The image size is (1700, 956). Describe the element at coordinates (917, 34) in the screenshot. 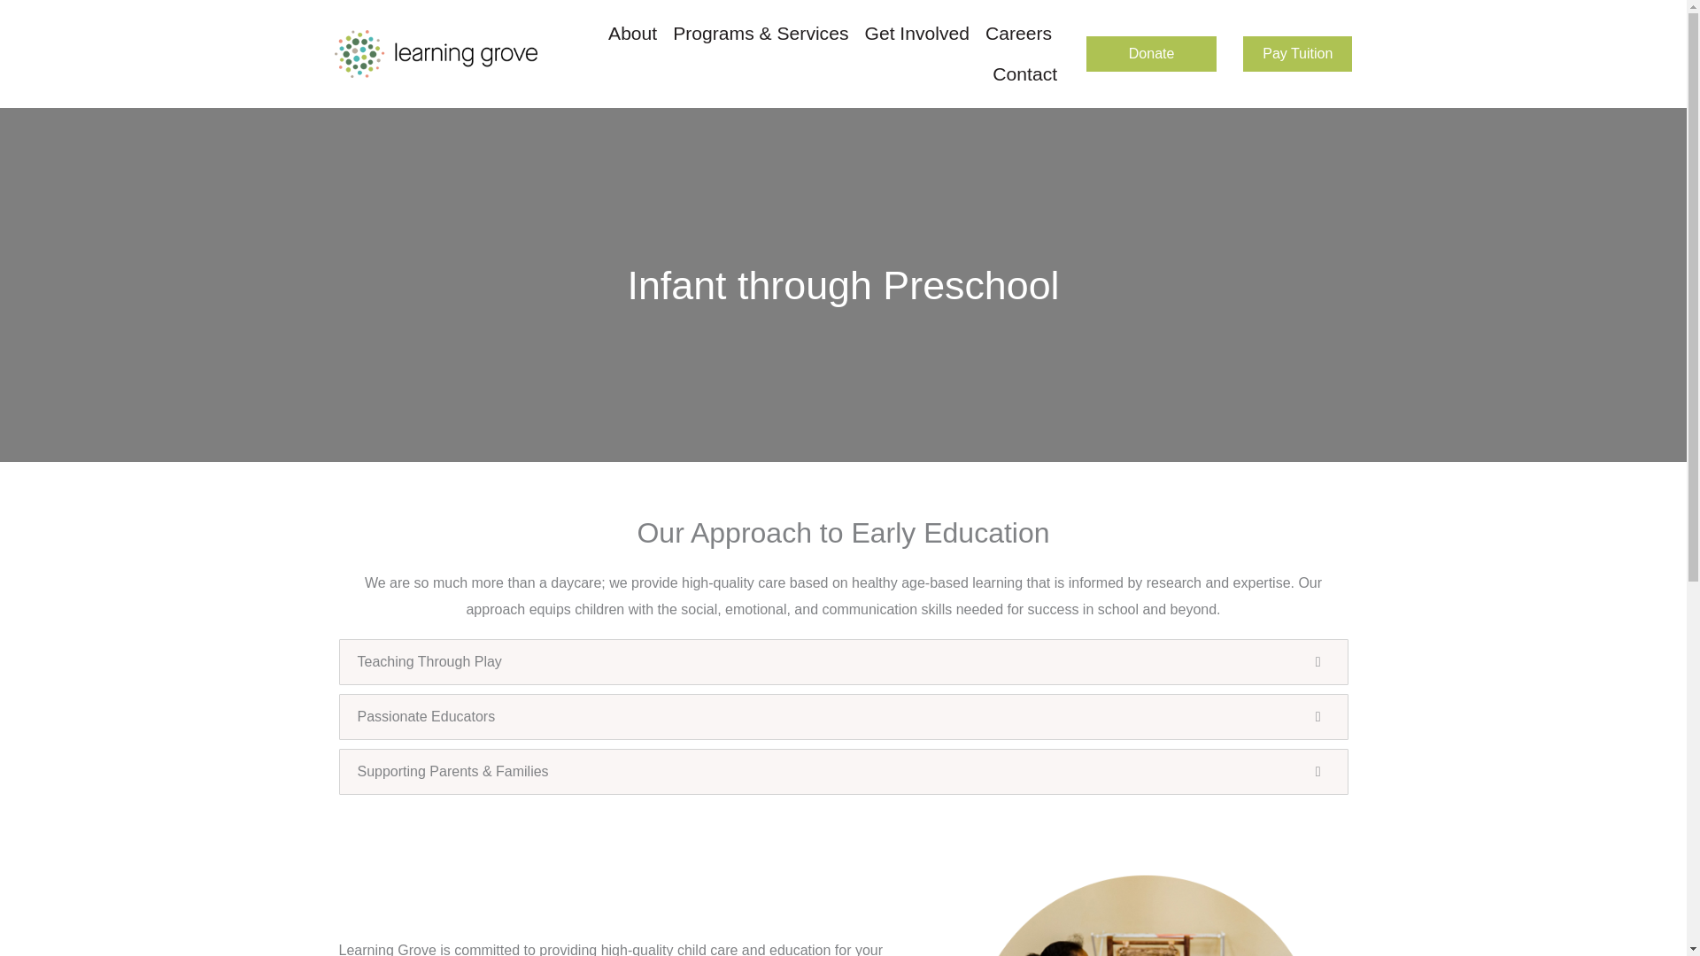

I see `Get Involved` at that location.